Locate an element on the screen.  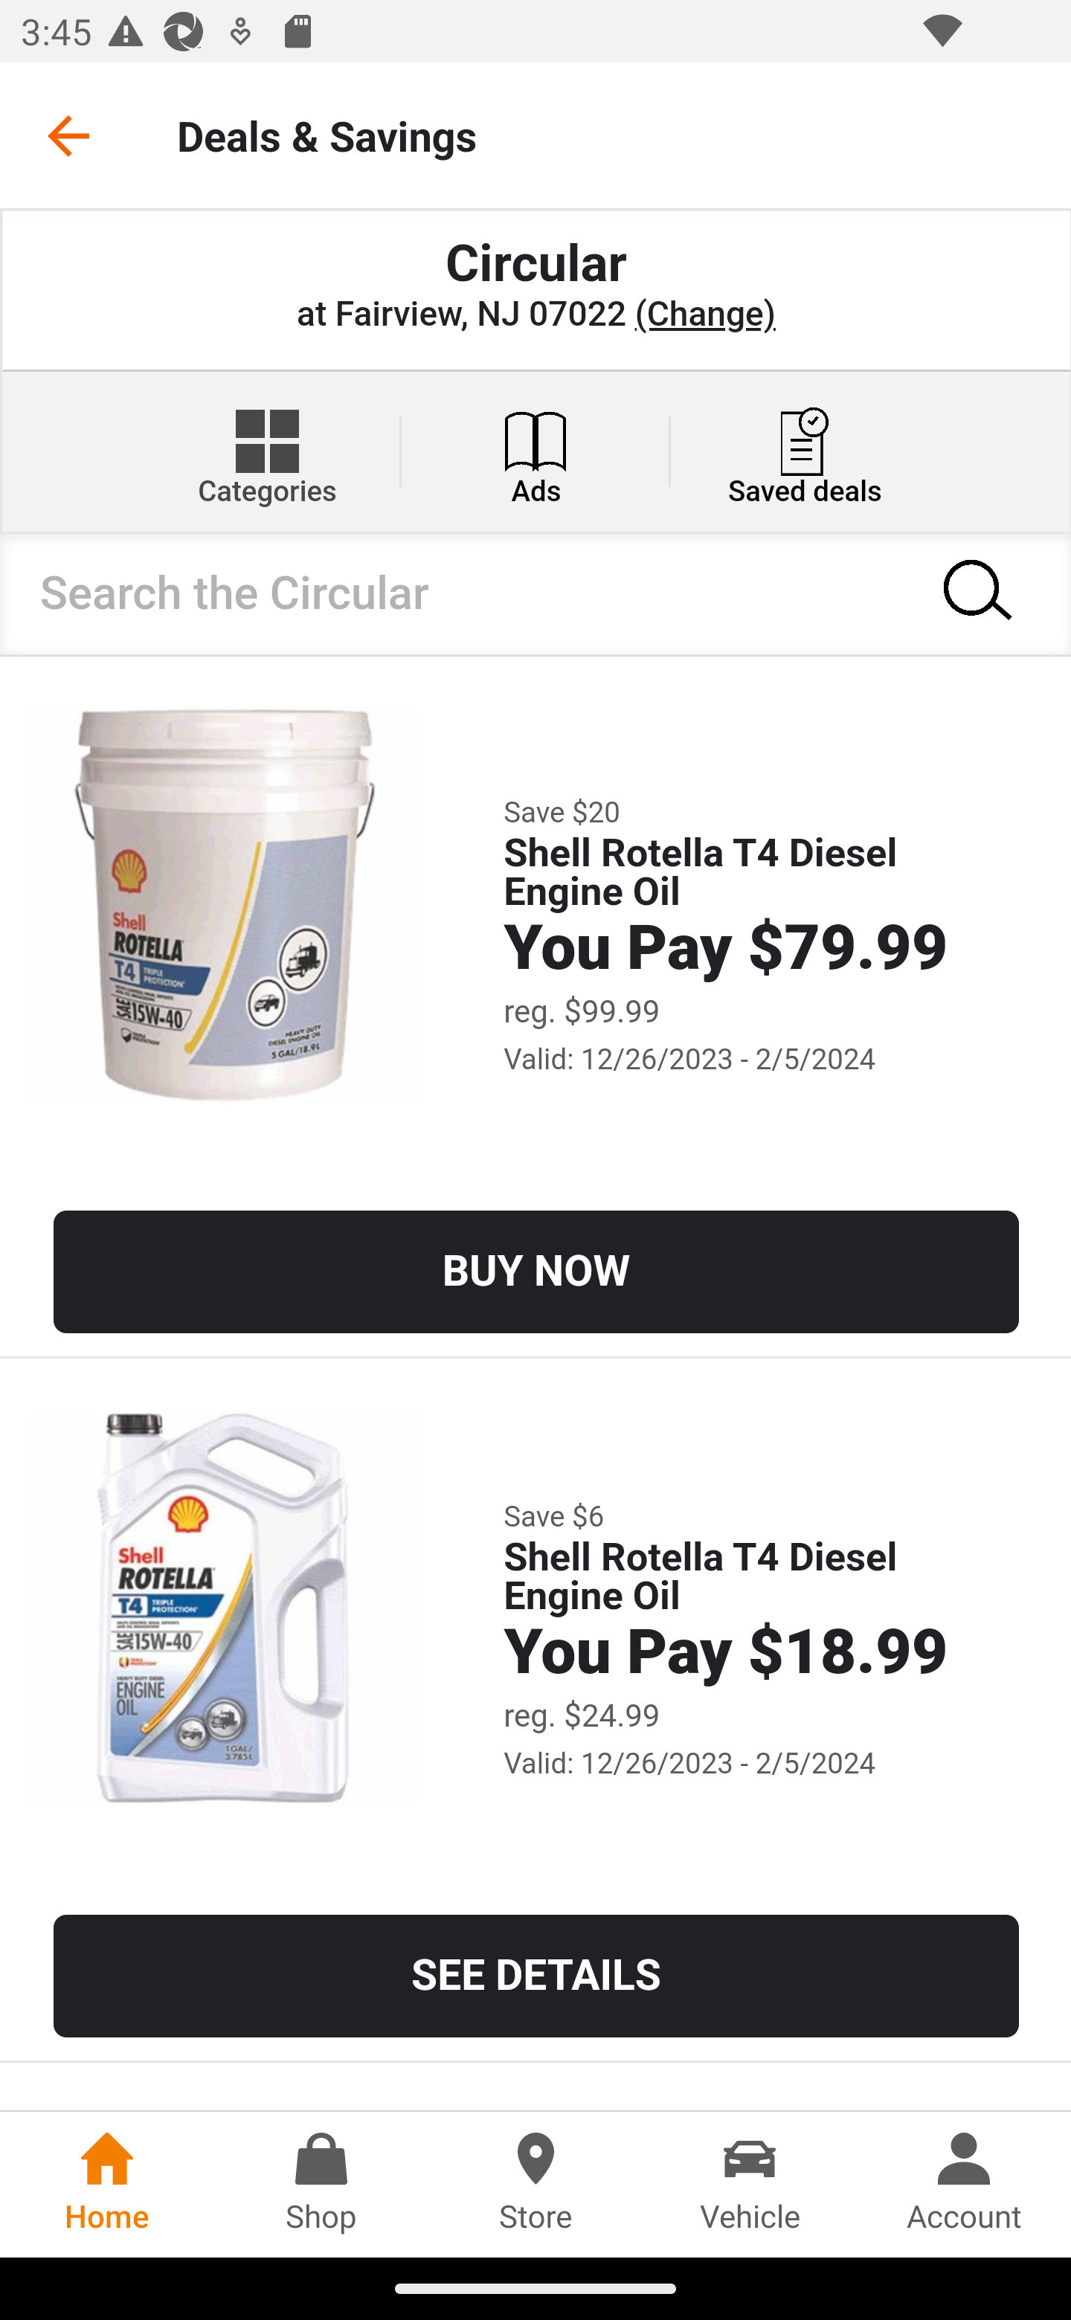
Categories is located at coordinates (266, 451).